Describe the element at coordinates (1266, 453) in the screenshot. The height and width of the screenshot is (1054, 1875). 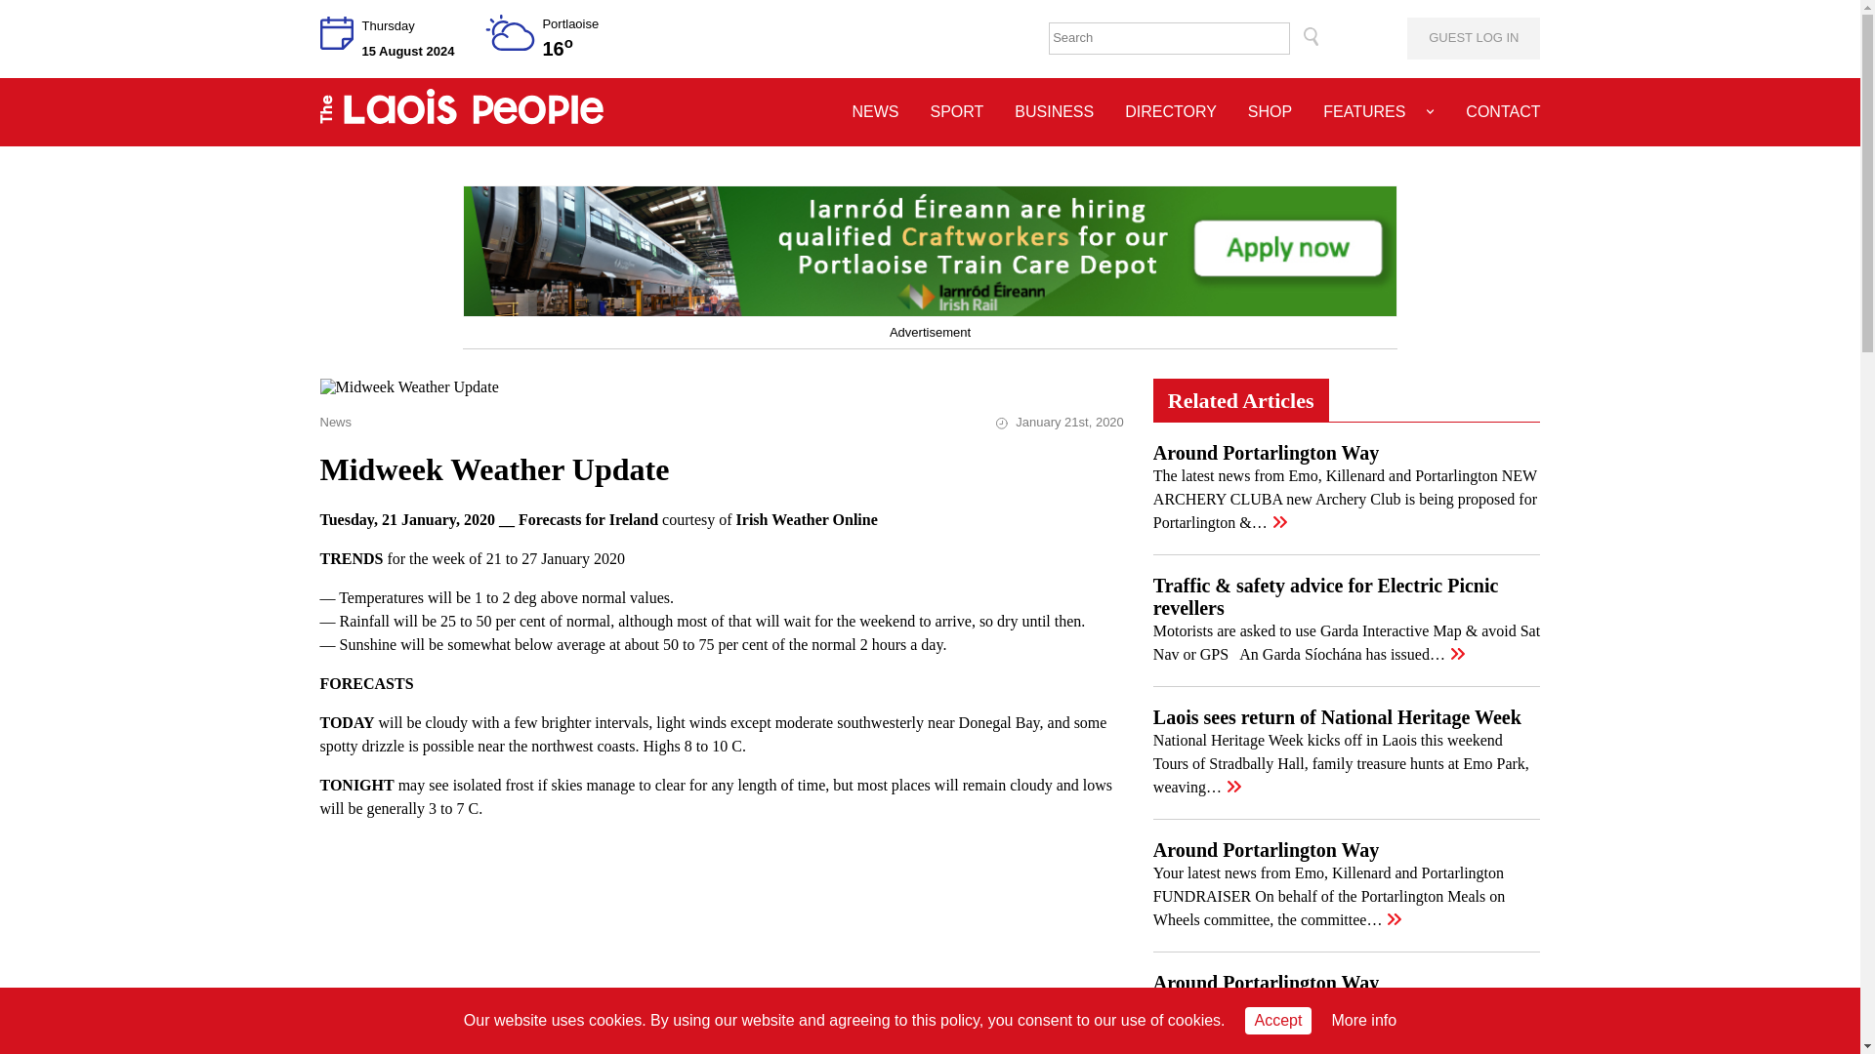
I see `Around Portarlington Way` at that location.